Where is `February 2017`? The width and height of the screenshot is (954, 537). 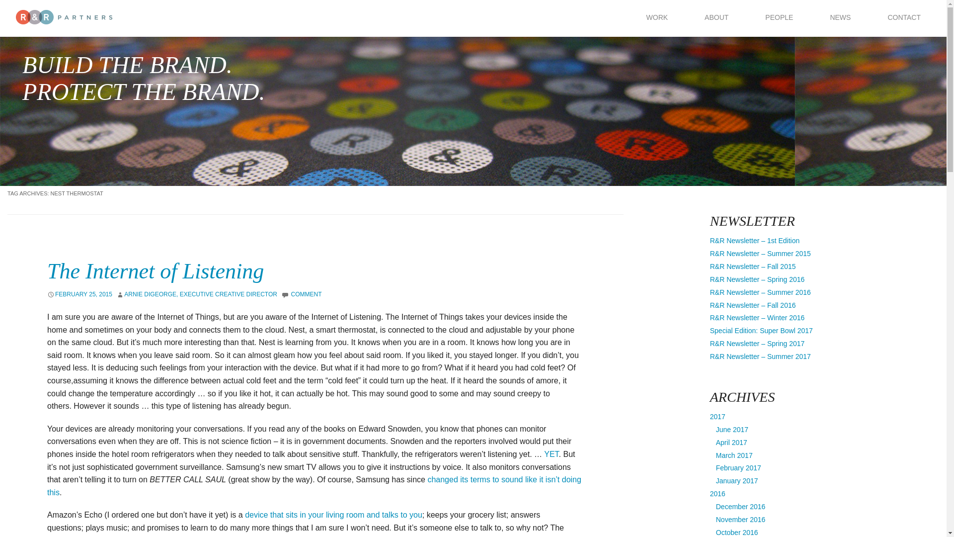 February 2017 is located at coordinates (738, 468).